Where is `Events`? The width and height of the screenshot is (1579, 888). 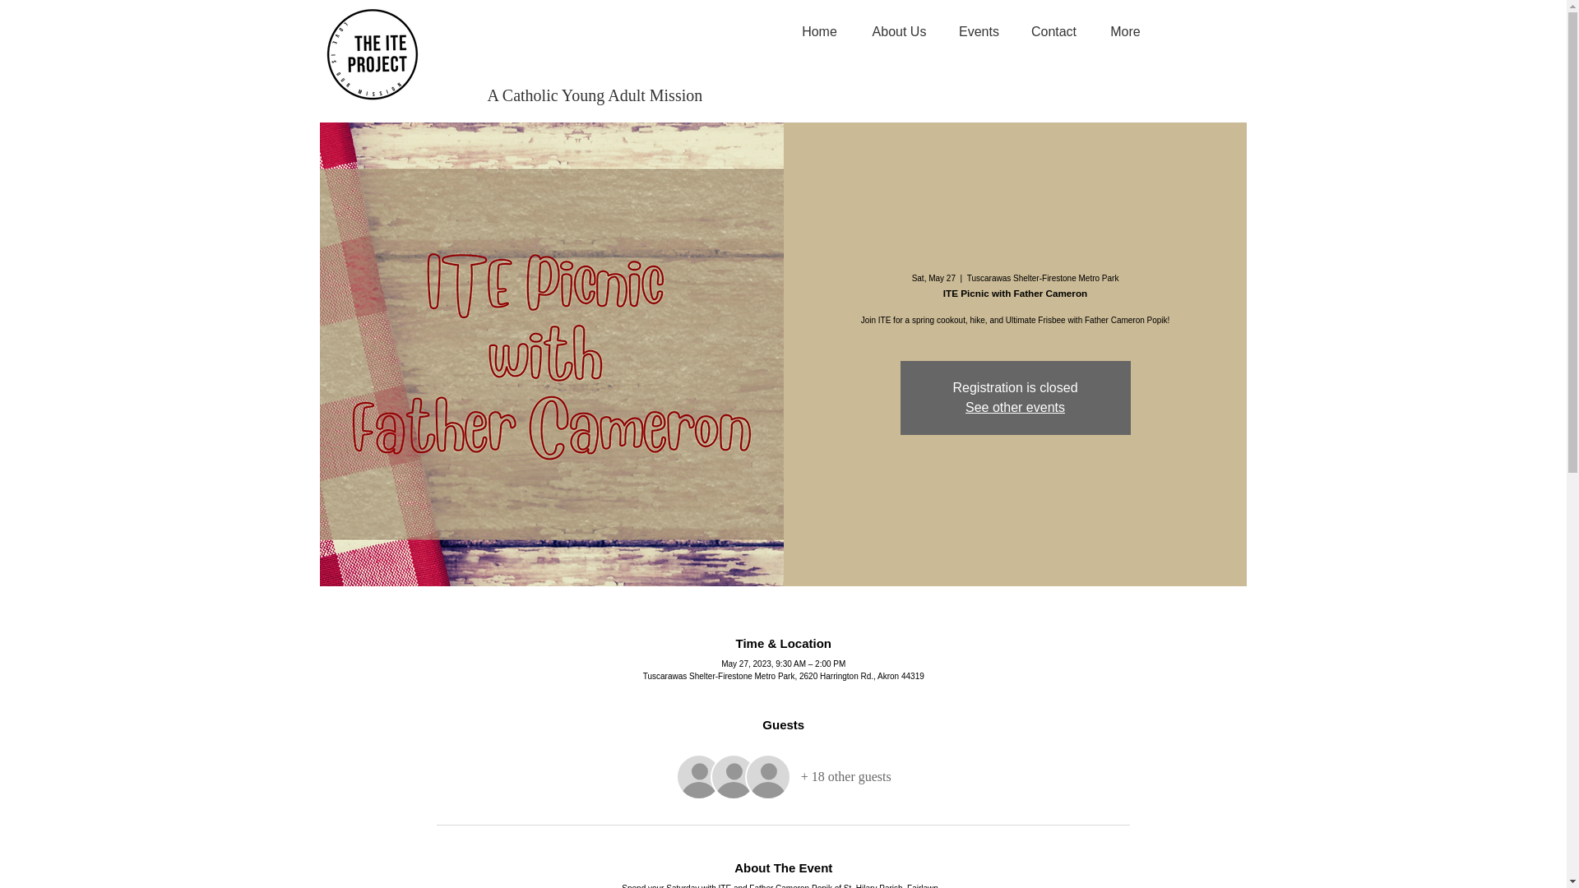 Events is located at coordinates (979, 31).